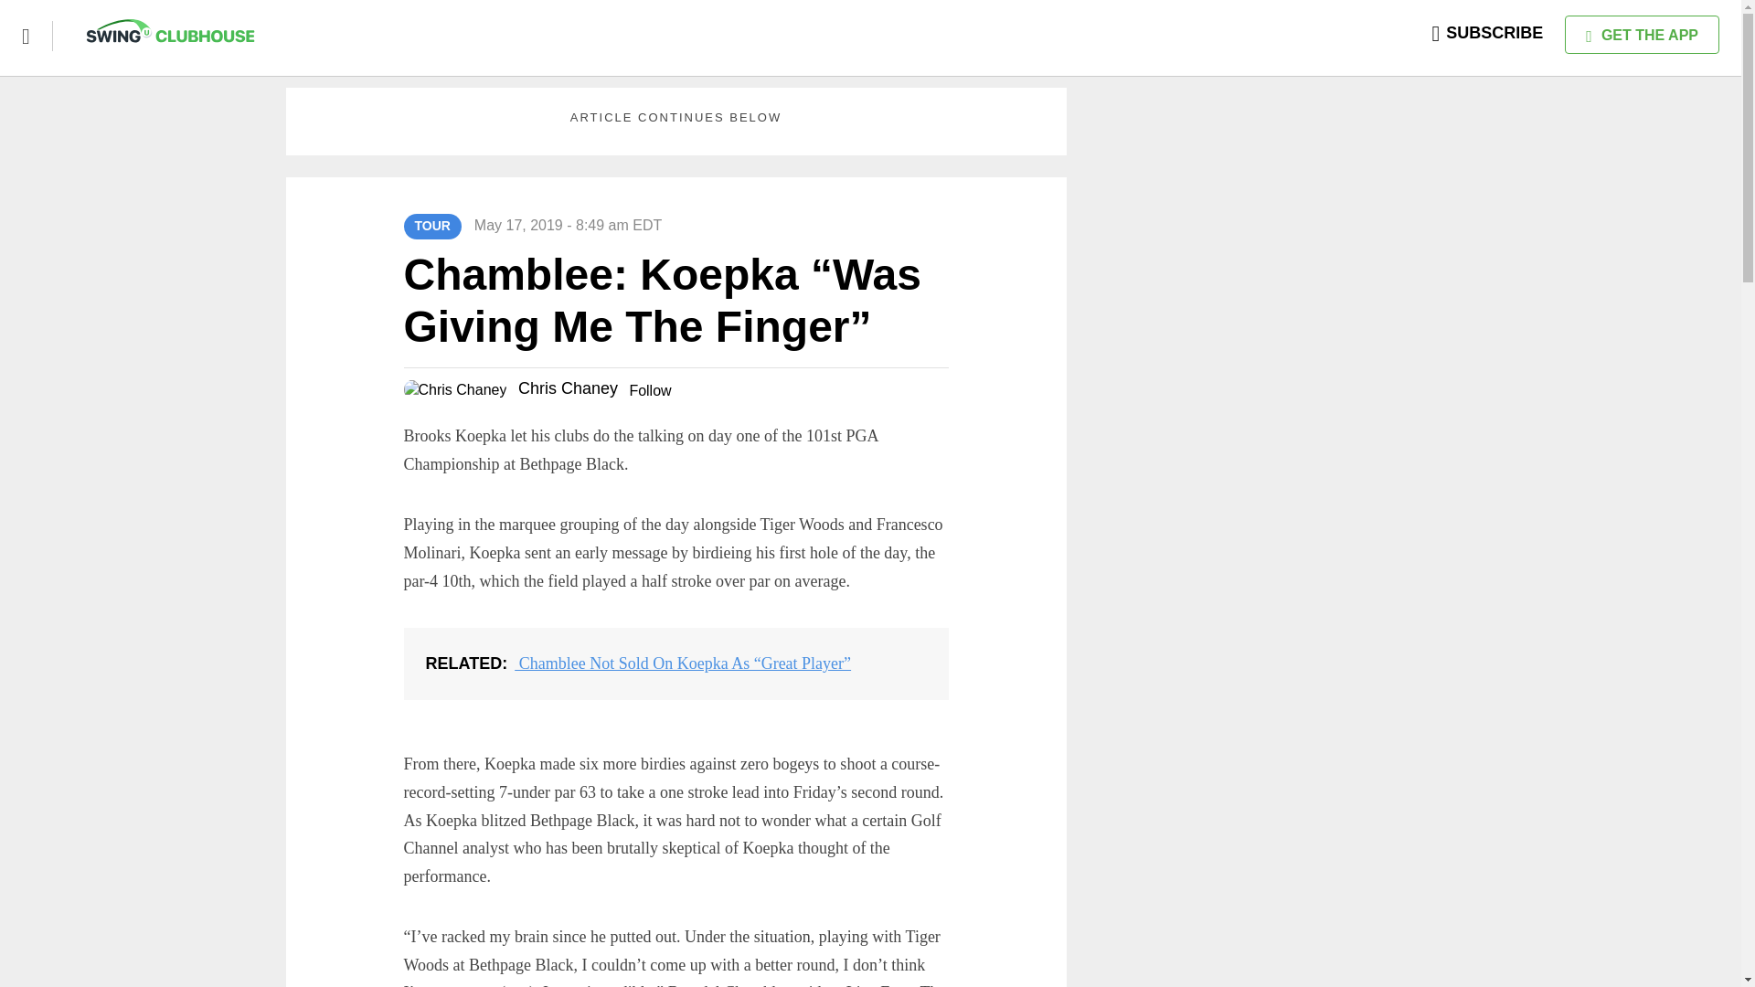  What do you see at coordinates (1488, 33) in the screenshot?
I see `SUBSCRIBE` at bounding box center [1488, 33].